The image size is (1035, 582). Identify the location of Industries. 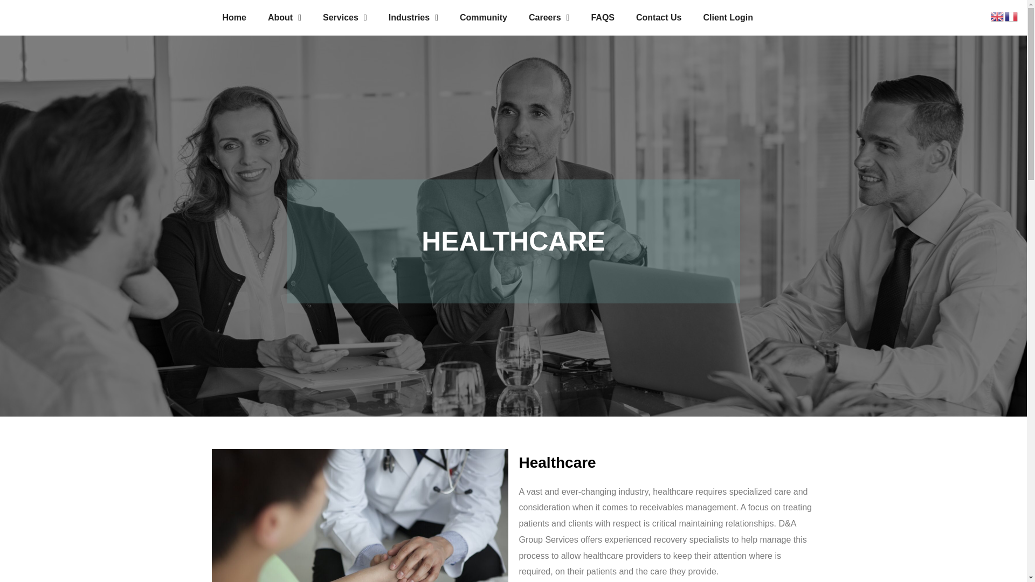
(413, 17).